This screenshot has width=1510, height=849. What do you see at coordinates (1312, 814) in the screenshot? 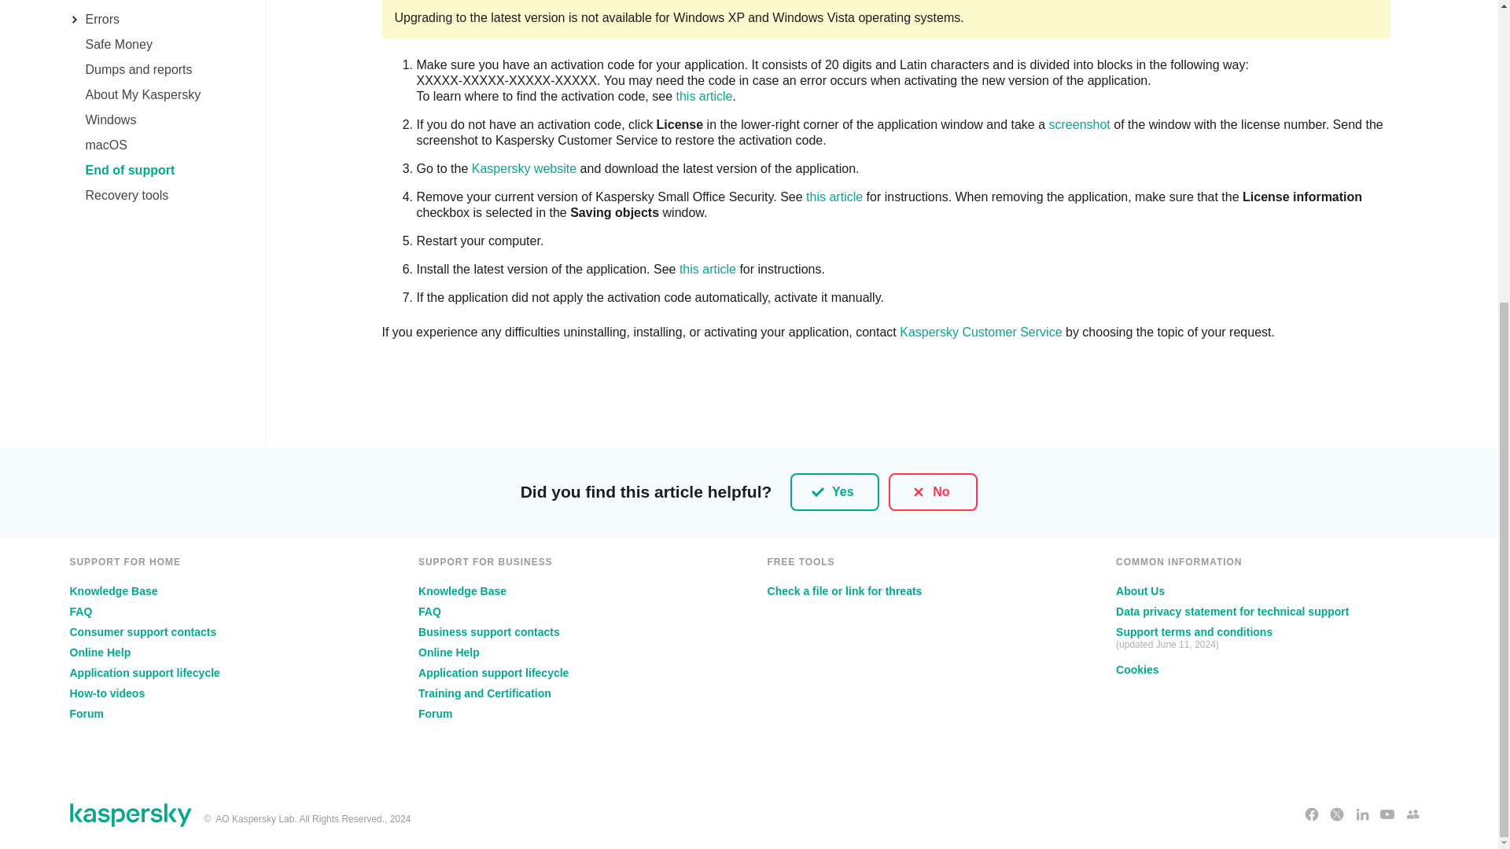
I see `Kaspersky Facebook` at bounding box center [1312, 814].